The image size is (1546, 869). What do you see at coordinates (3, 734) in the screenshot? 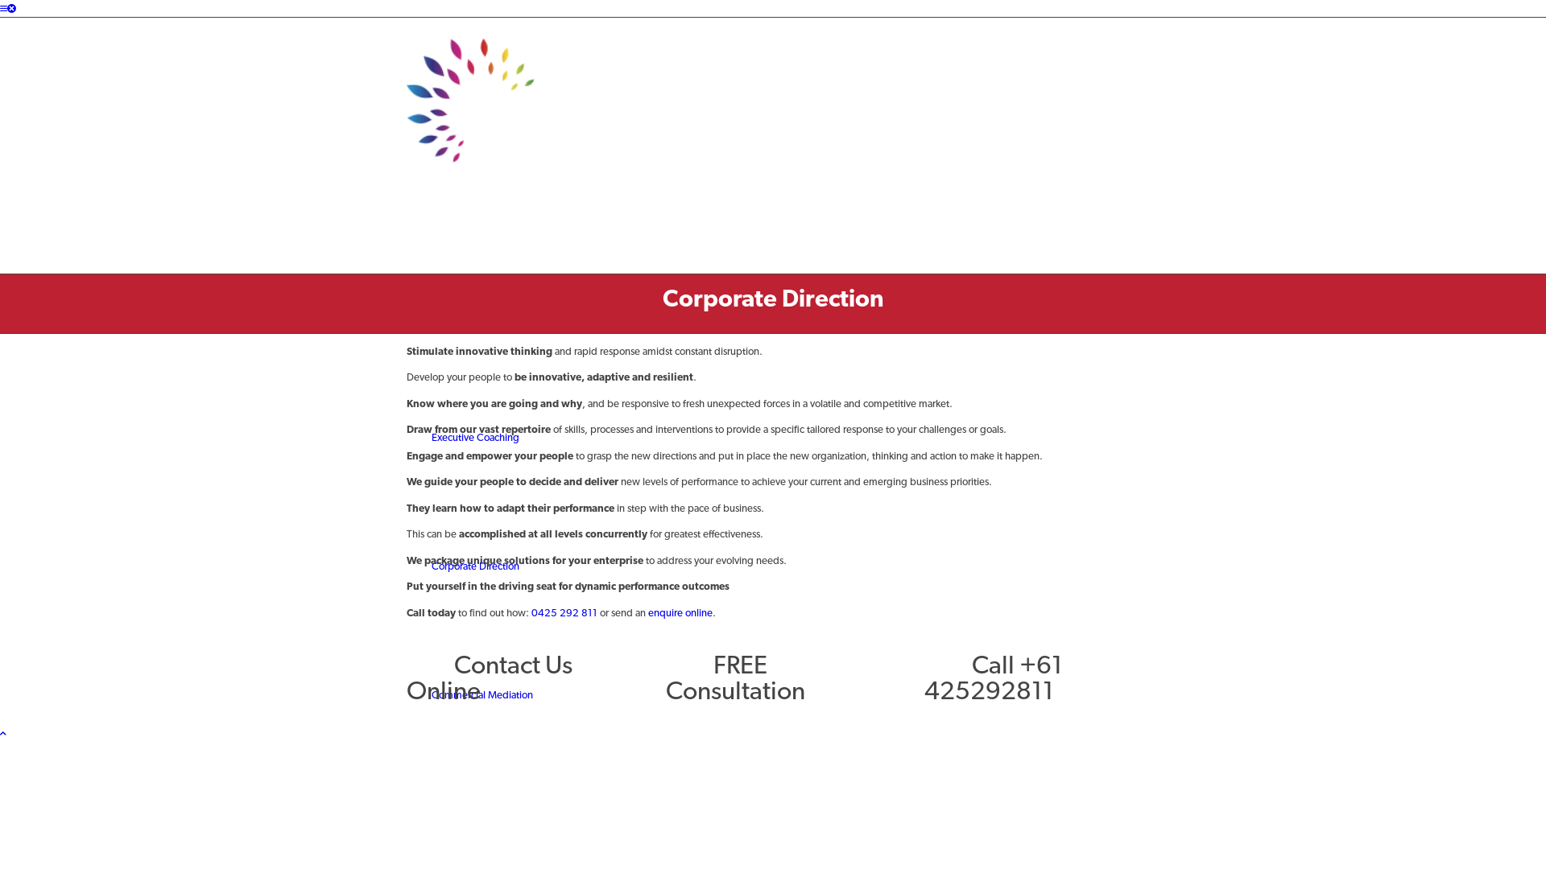
I see `Scroll to top` at bounding box center [3, 734].